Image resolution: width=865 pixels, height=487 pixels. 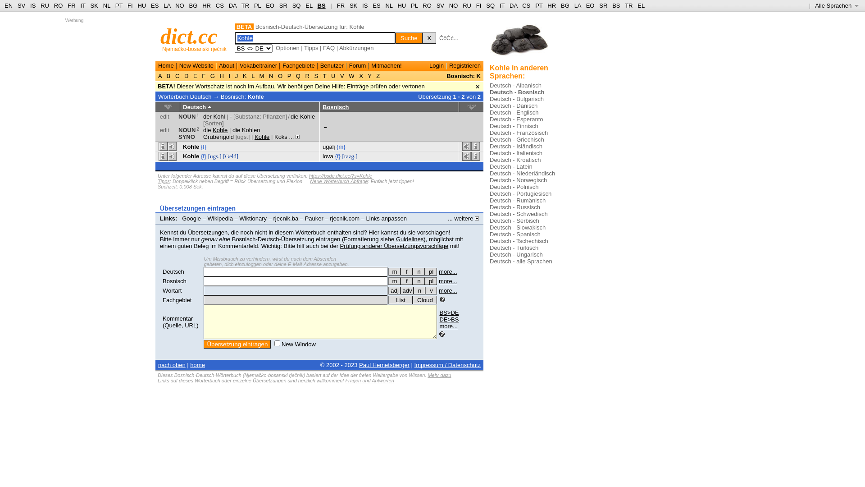 What do you see at coordinates (519, 241) in the screenshot?
I see `Deutsch - Tschechisch` at bounding box center [519, 241].